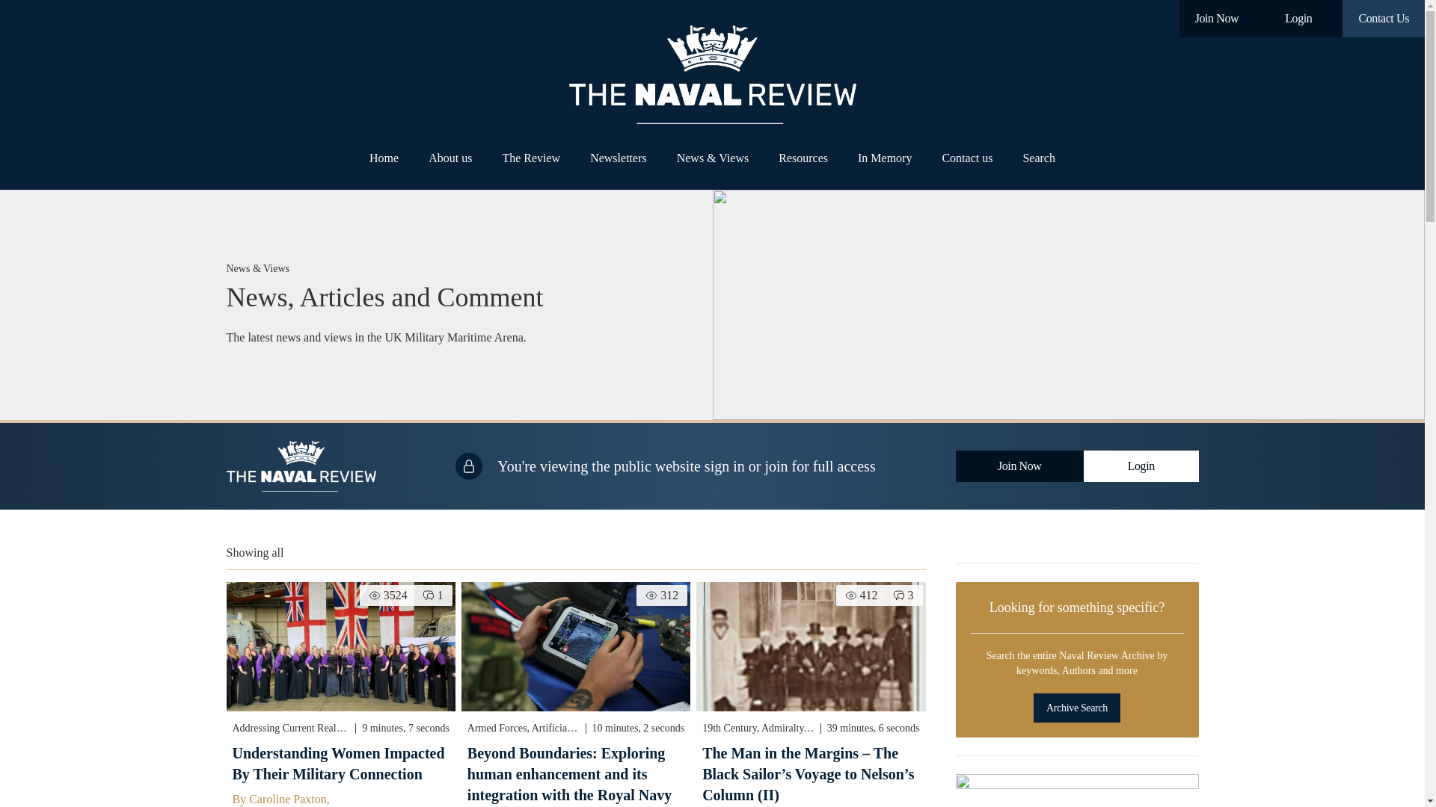  Describe the element at coordinates (1217, 18) in the screenshot. I see `Join Now` at that location.